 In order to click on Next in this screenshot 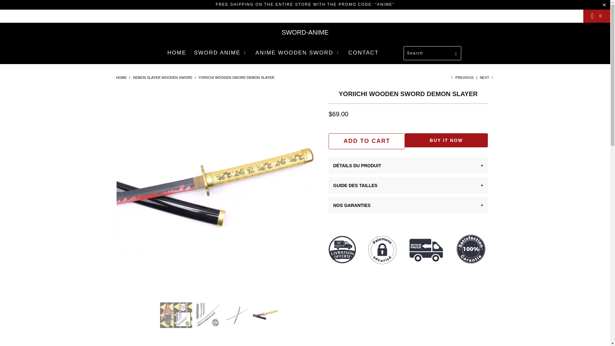, I will do `click(487, 78)`.